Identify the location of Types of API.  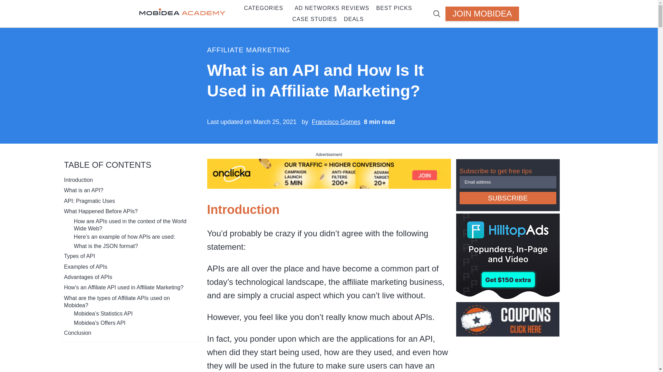
(79, 256).